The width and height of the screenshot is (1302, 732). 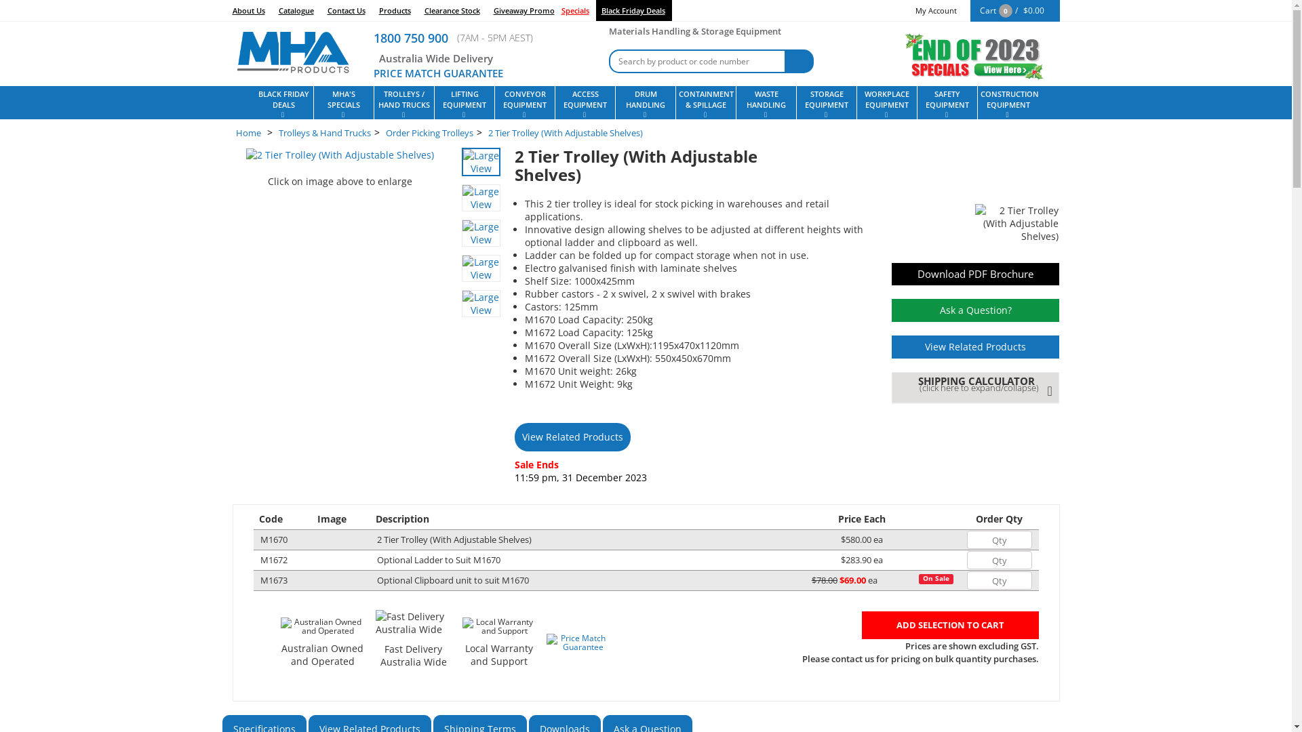 What do you see at coordinates (429, 133) in the screenshot?
I see `Order Picking Trolleys` at bounding box center [429, 133].